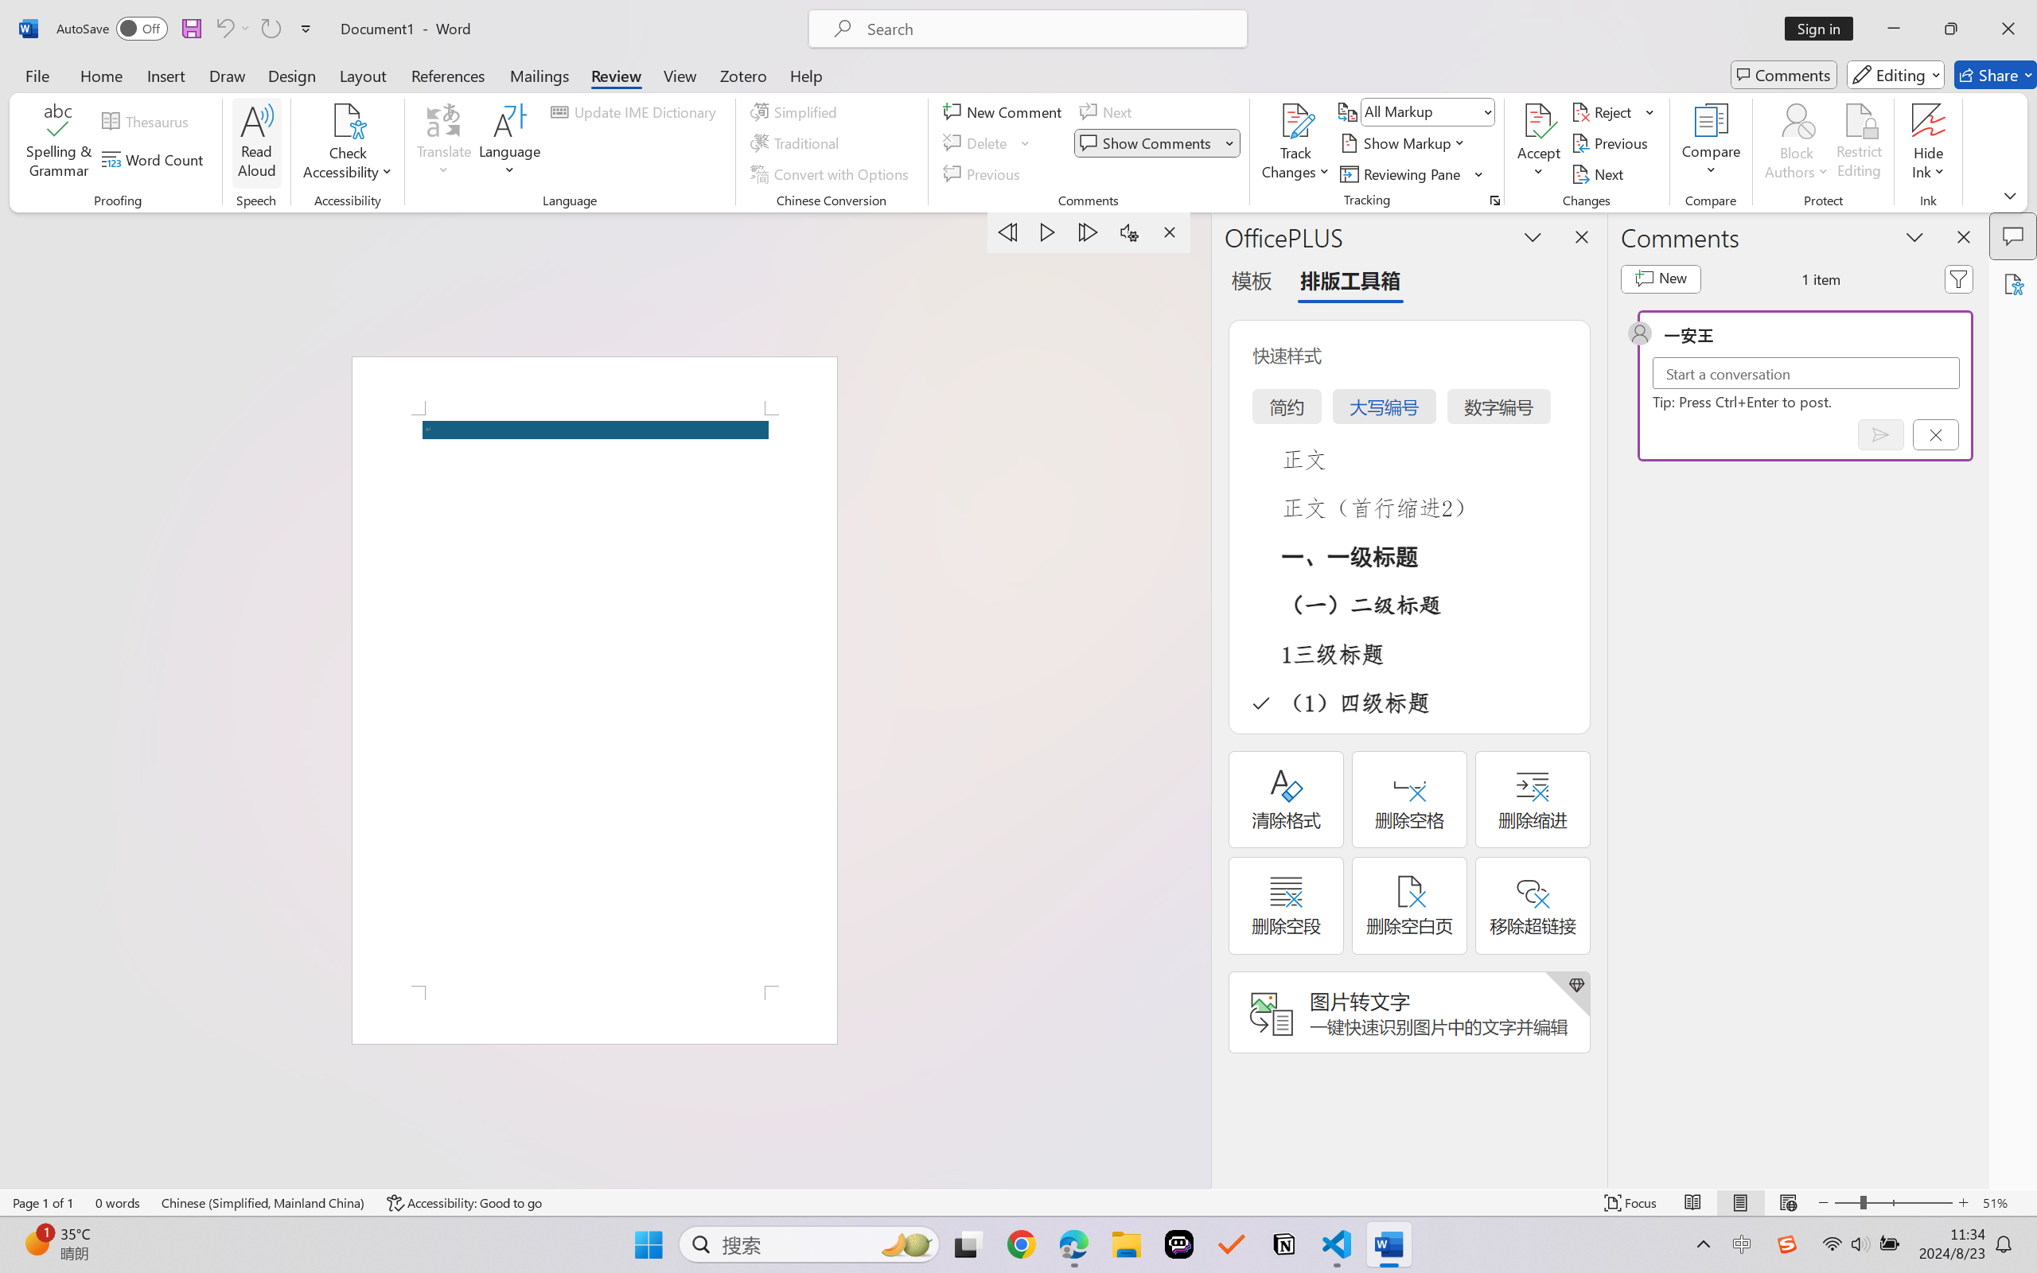 The width and height of the screenshot is (2037, 1273). I want to click on Restrict Editing, so click(1859, 143).